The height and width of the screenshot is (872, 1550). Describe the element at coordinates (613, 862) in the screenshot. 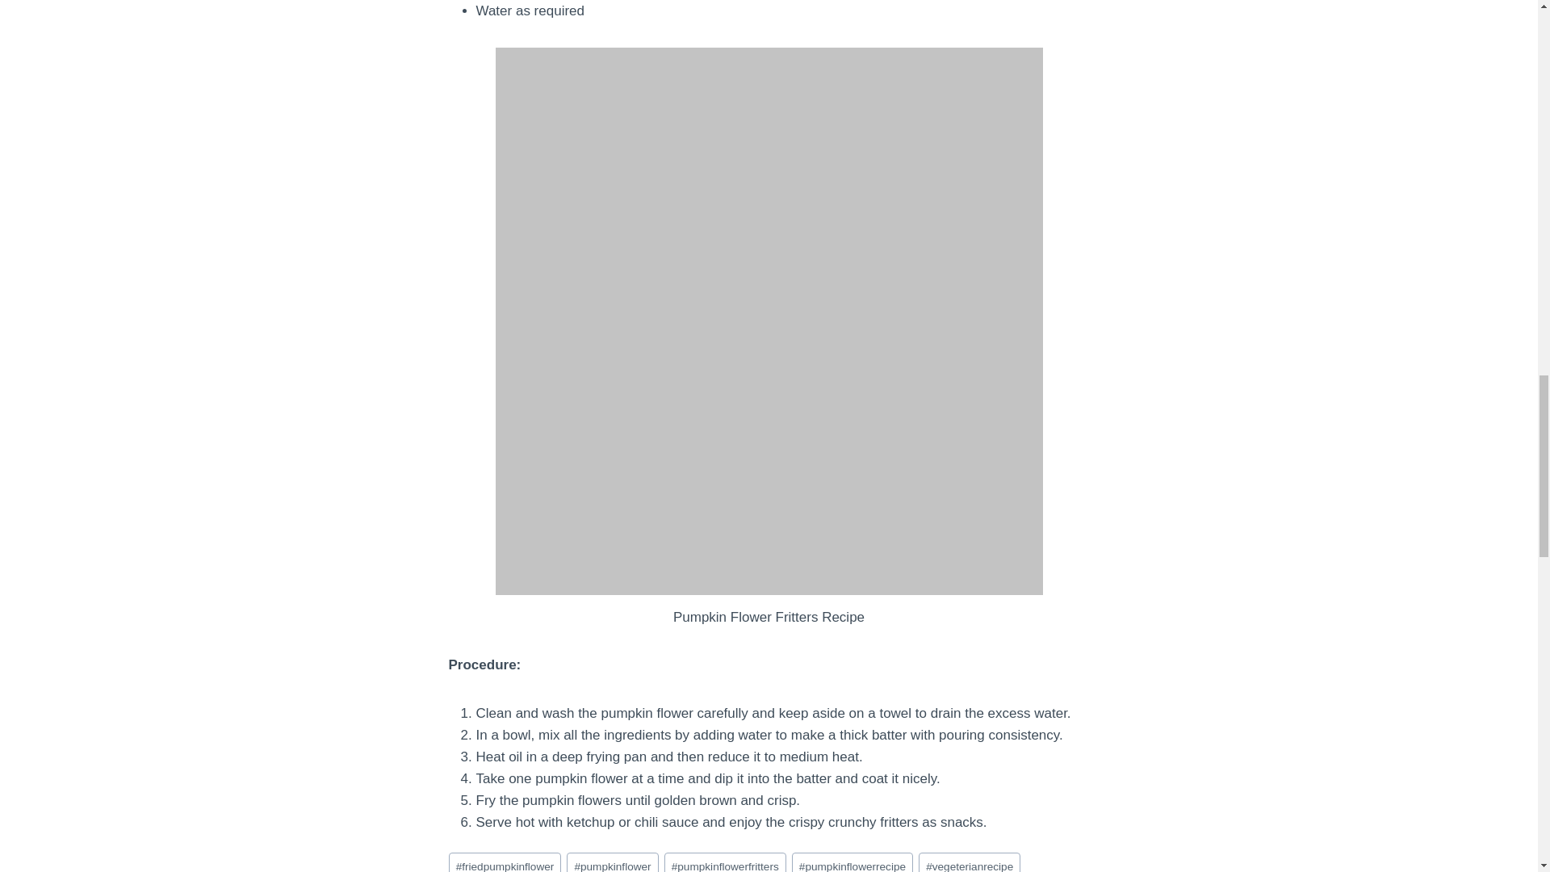

I see `pumpkinflower` at that location.